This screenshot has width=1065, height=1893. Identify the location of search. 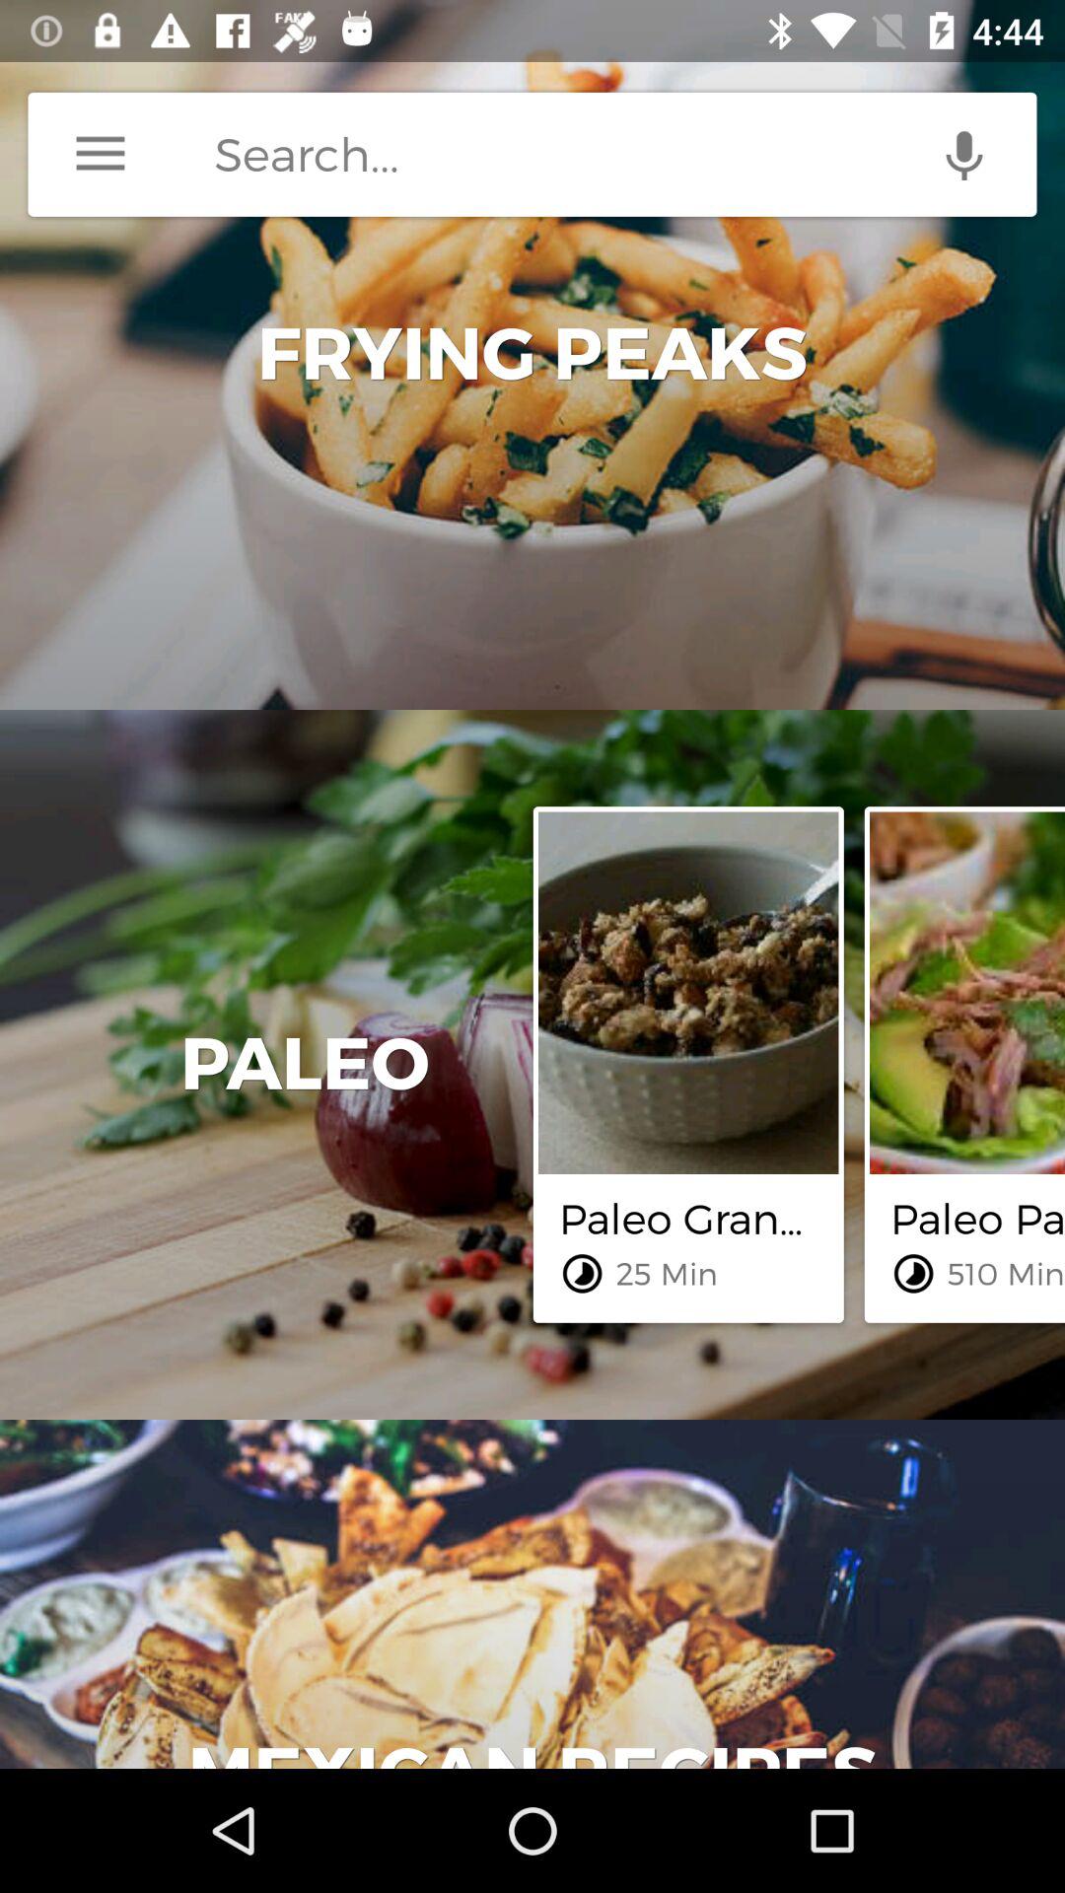
(625, 154).